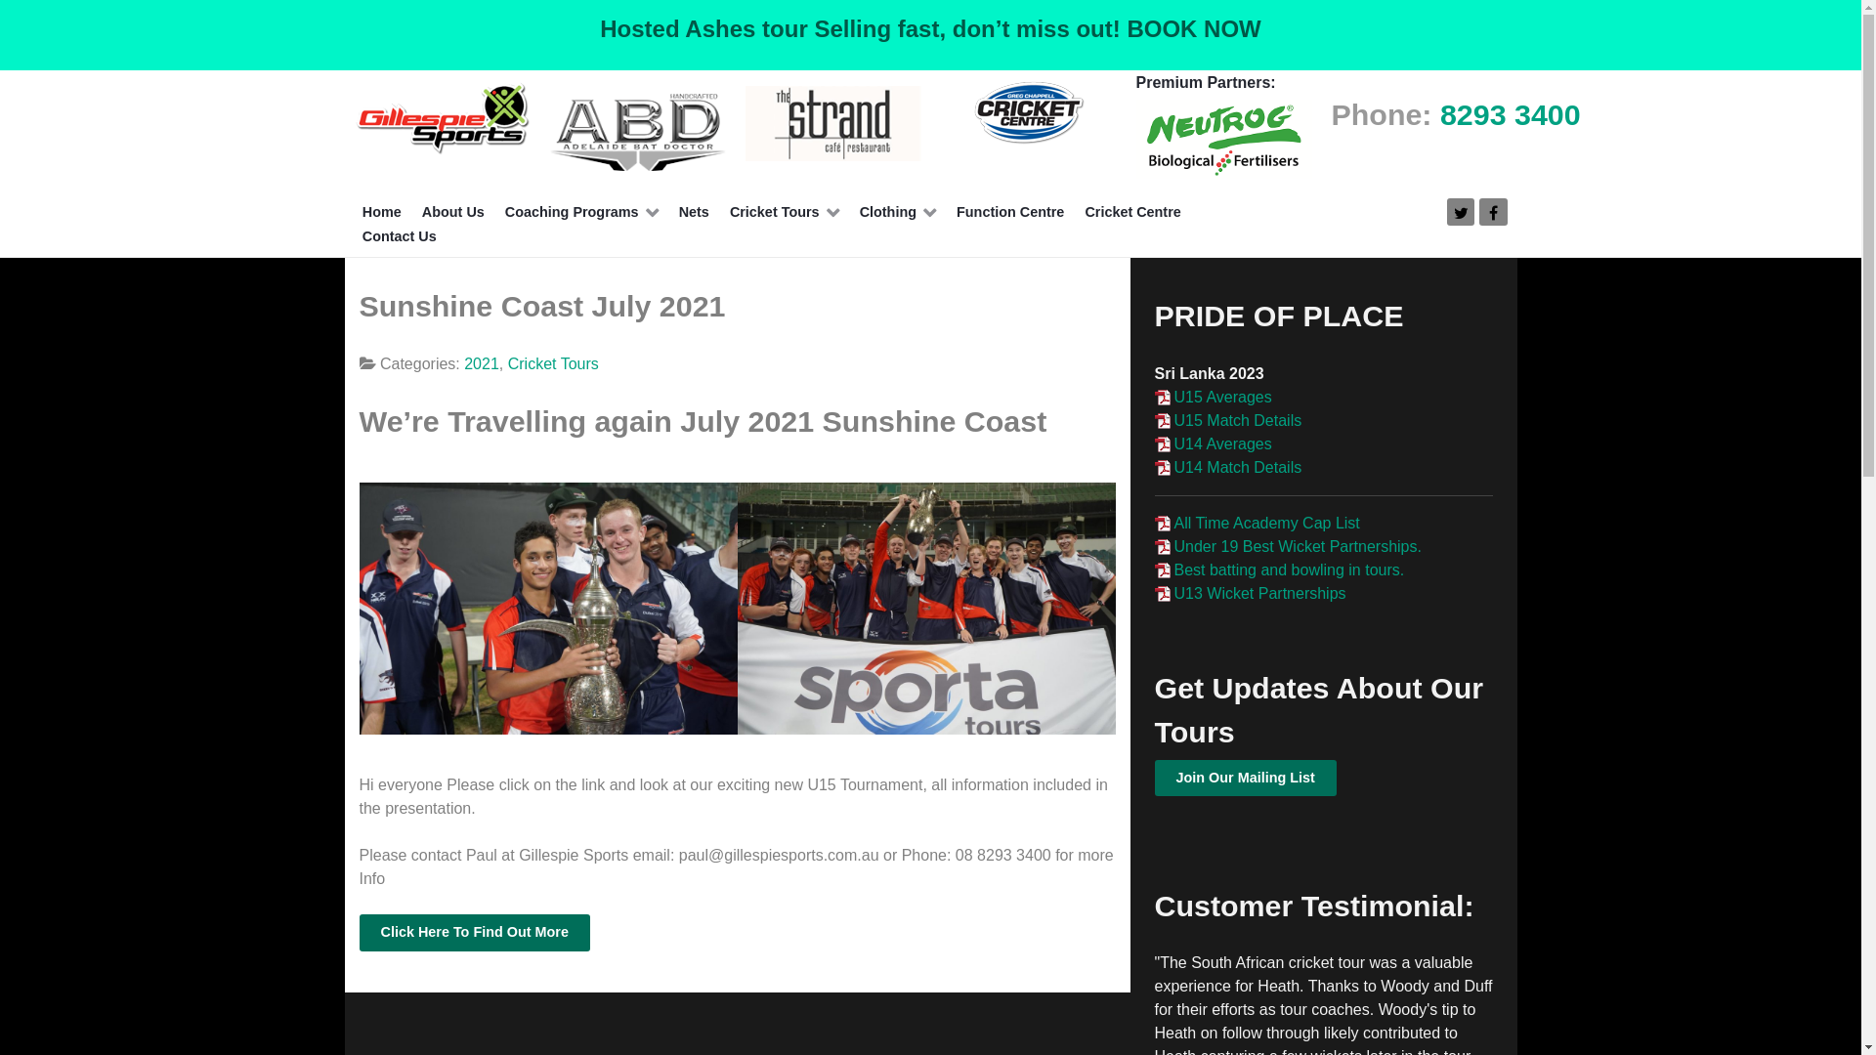  Describe the element at coordinates (442, 117) in the screenshot. I see `Gillespie Sports` at that location.